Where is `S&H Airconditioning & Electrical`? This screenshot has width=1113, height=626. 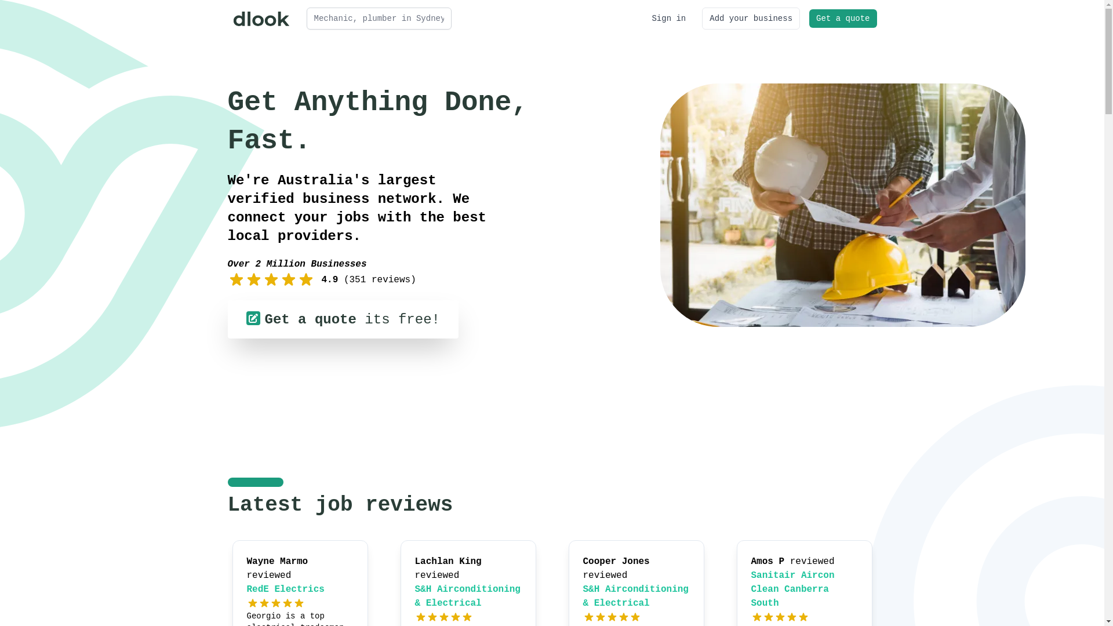 S&H Airconditioning & Electrical is located at coordinates (636, 596).